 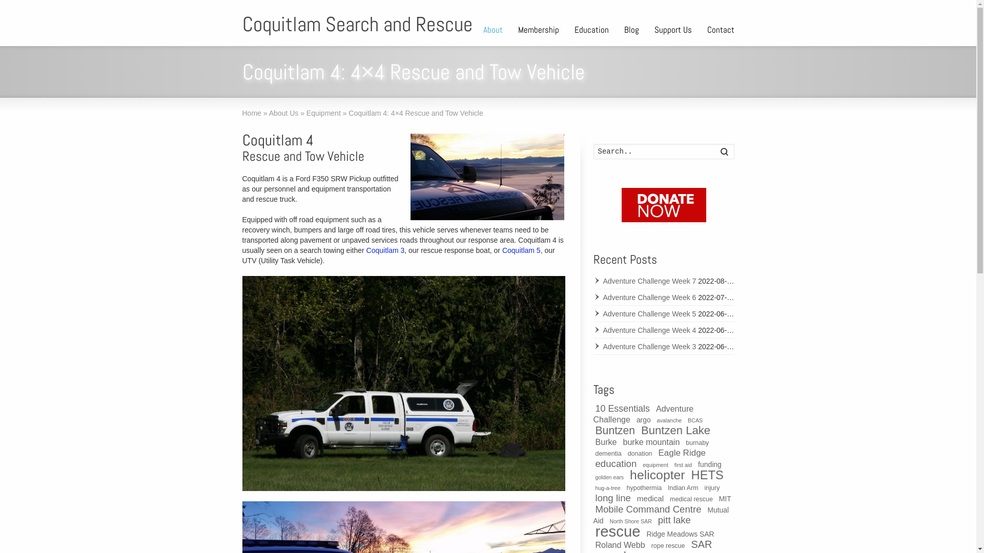 What do you see at coordinates (669, 420) in the screenshot?
I see `avalanche` at bounding box center [669, 420].